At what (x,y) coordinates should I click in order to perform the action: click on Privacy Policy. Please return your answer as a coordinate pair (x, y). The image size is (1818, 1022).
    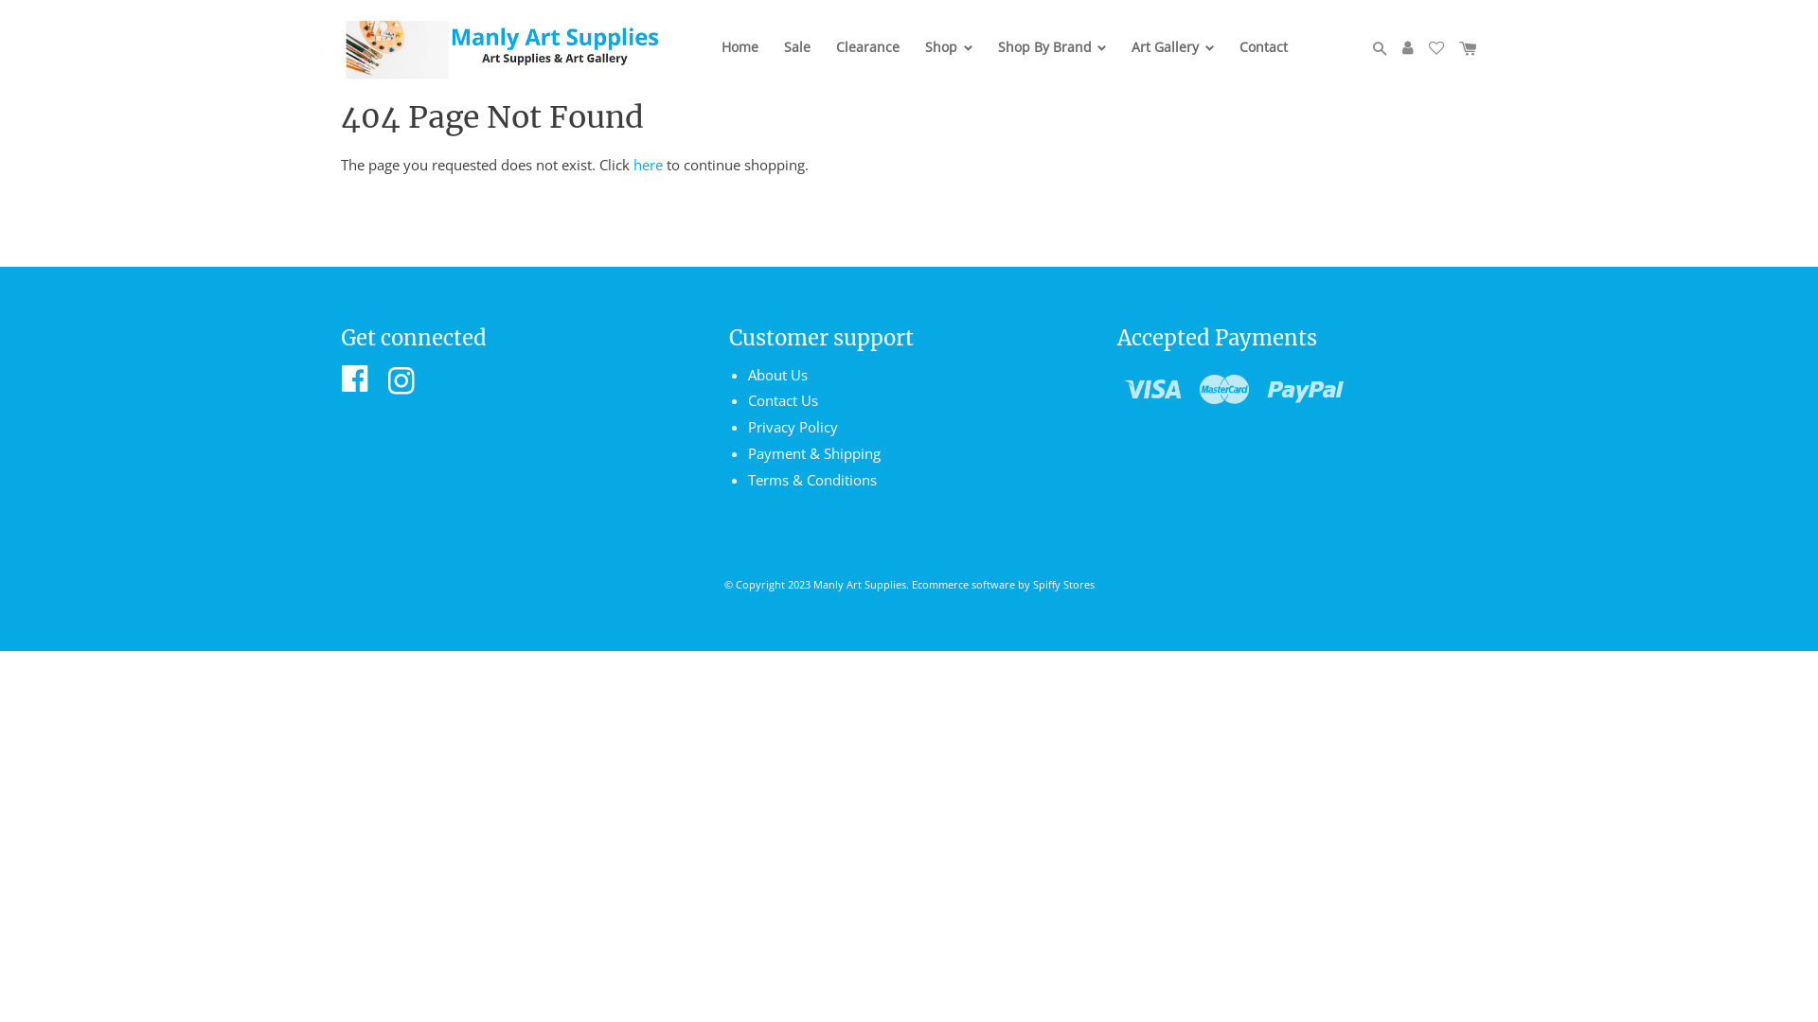
    Looking at the image, I should click on (793, 427).